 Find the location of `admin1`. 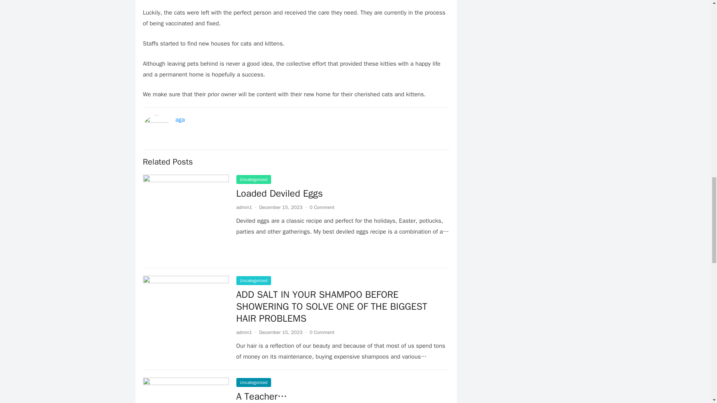

admin1 is located at coordinates (244, 207).